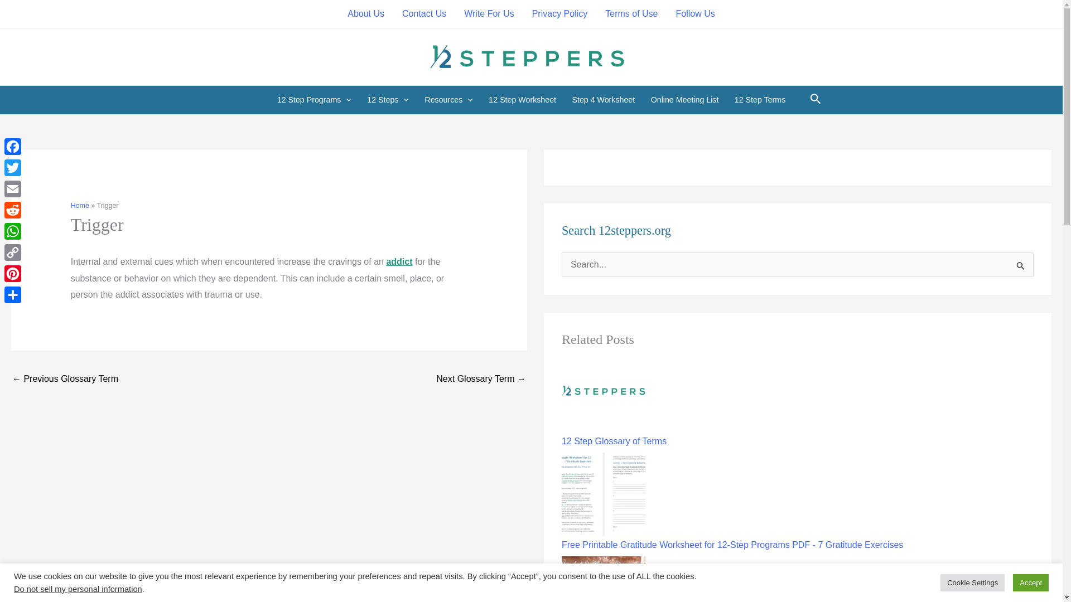 This screenshot has height=602, width=1071. I want to click on Contact Us, so click(424, 13).